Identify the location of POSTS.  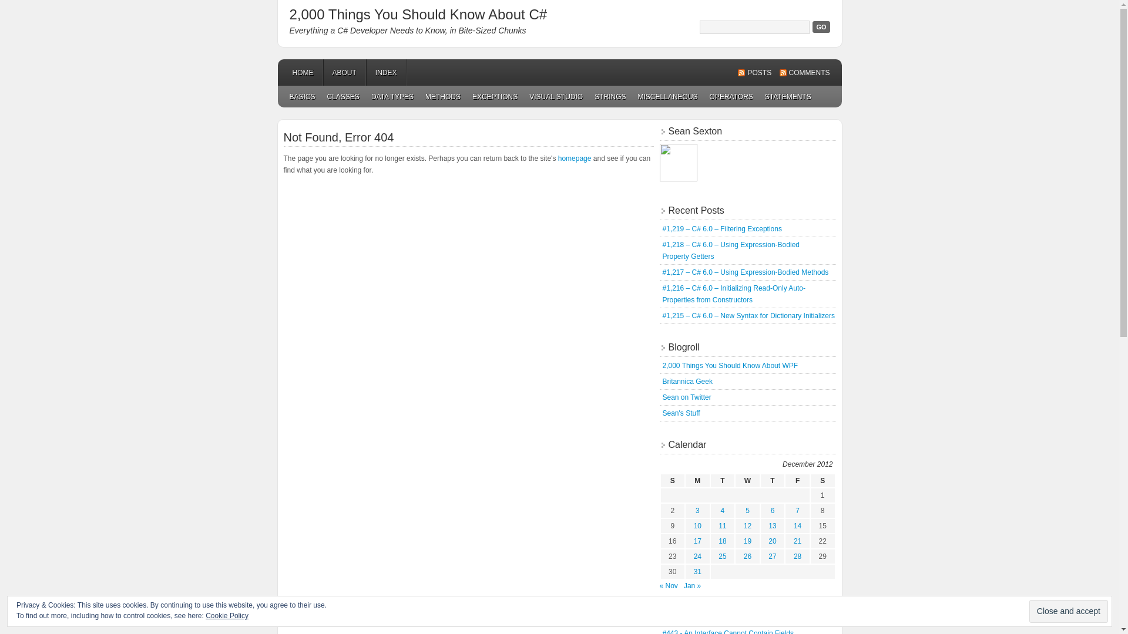
(754, 73).